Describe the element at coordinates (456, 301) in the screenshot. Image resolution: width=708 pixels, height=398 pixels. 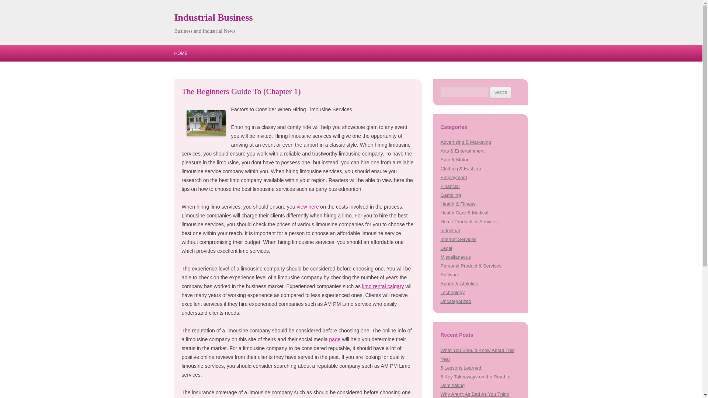
I see `Uncategorized` at that location.